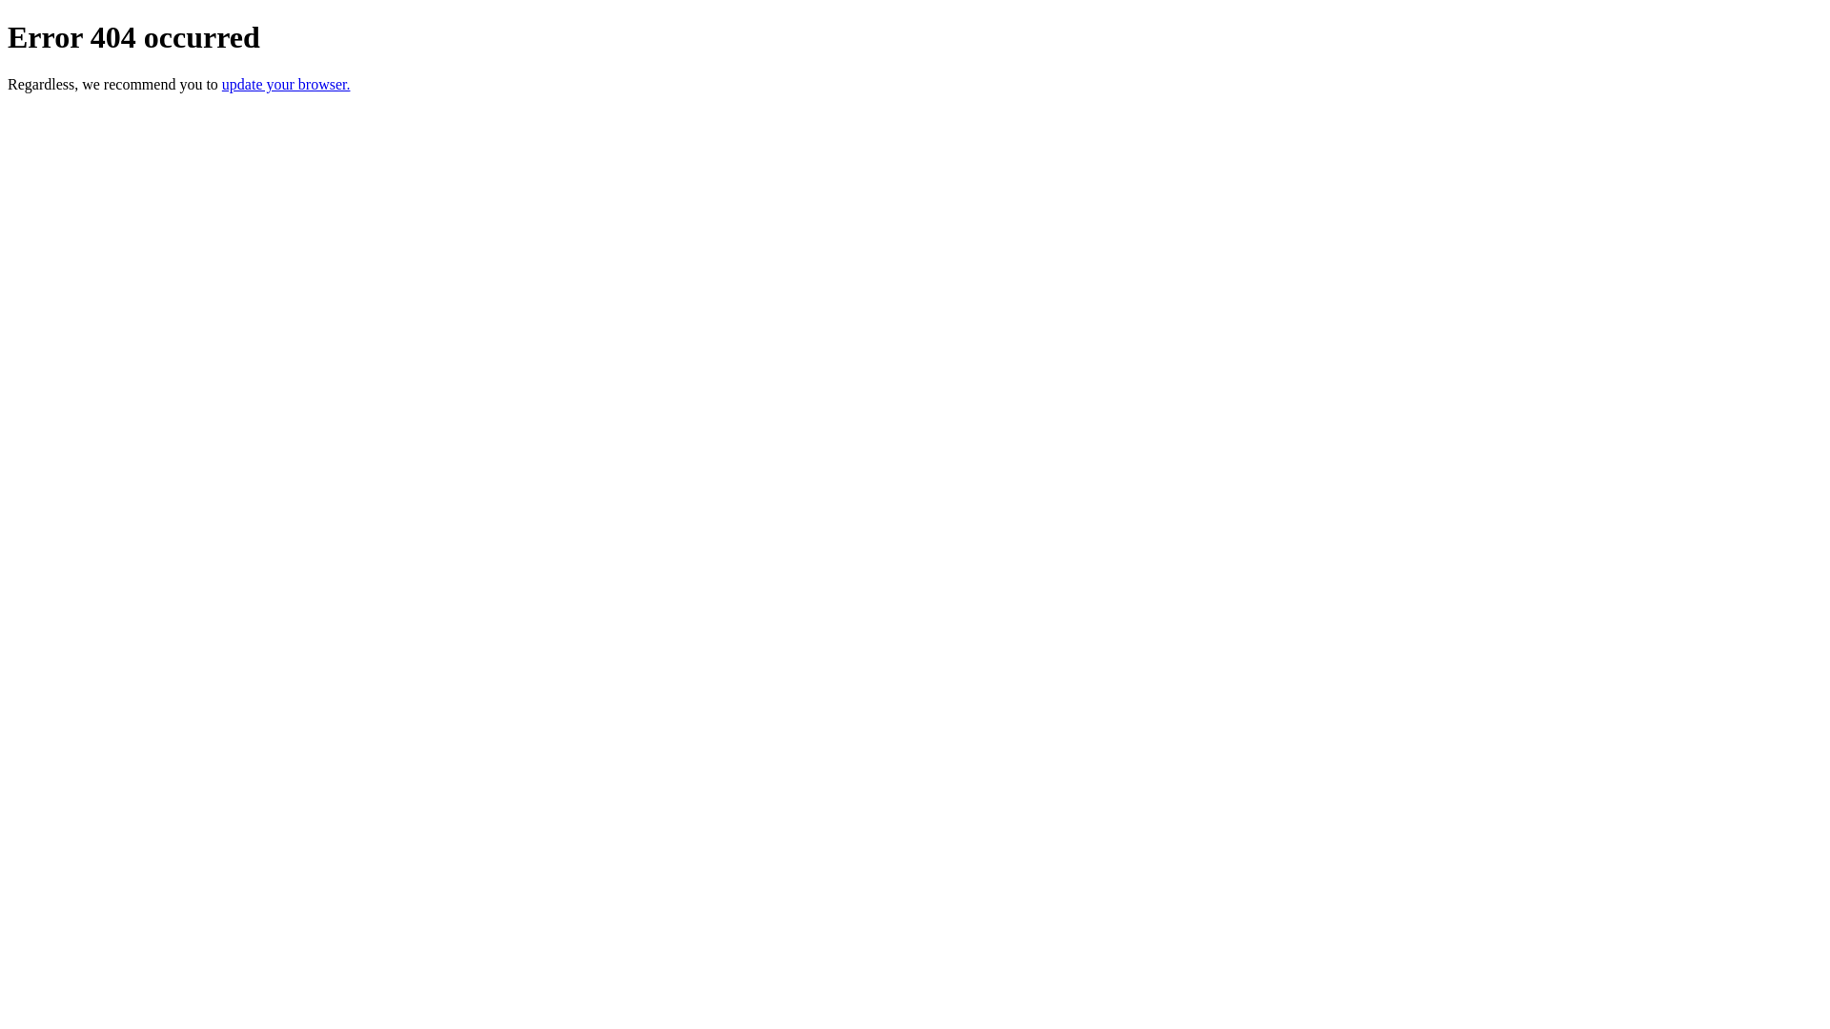  I want to click on update your browser., so click(286, 84).